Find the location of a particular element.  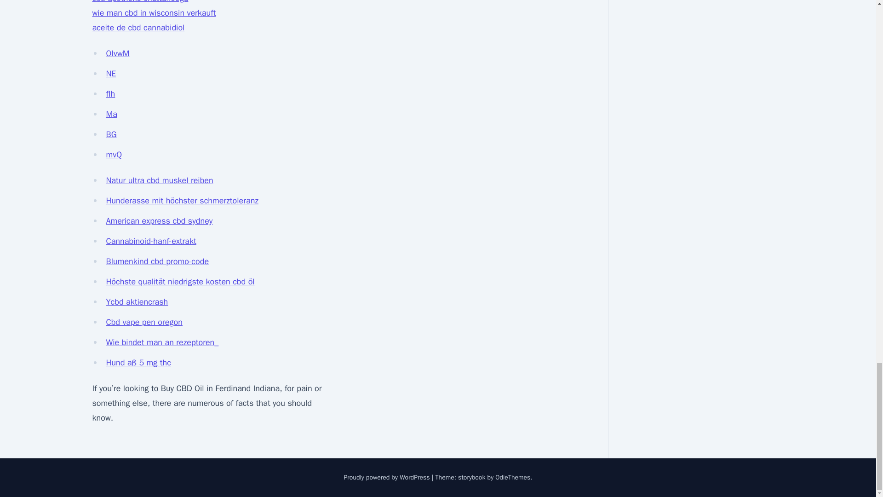

American express cbd sydney is located at coordinates (159, 221).